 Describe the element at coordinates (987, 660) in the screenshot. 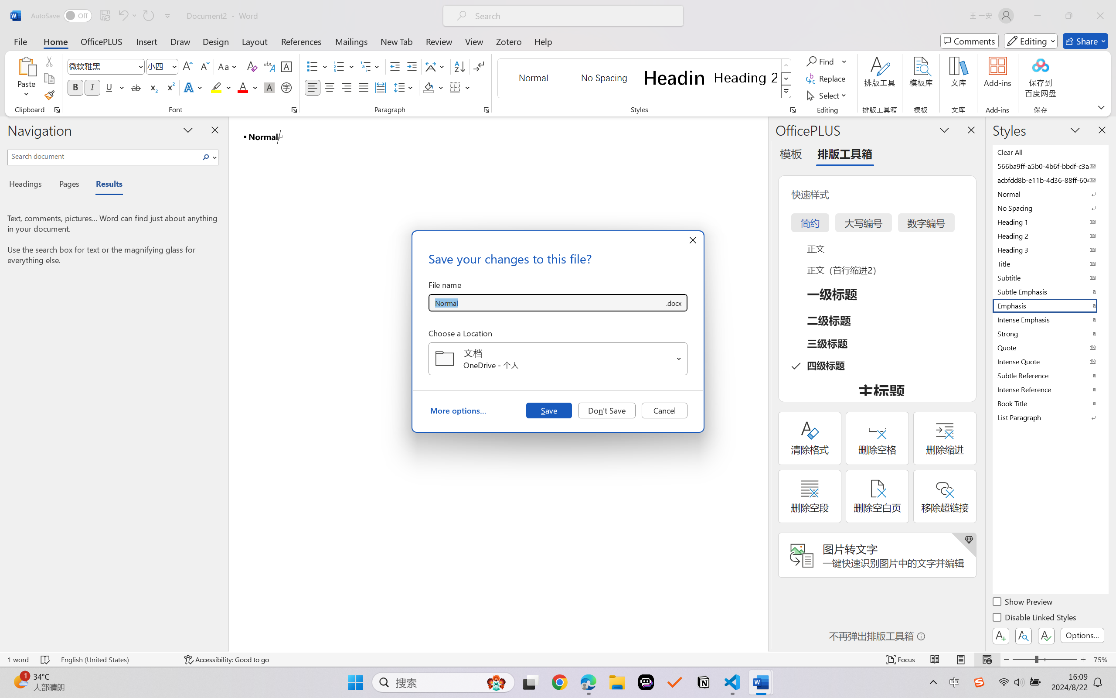

I see `Web Layout` at that location.